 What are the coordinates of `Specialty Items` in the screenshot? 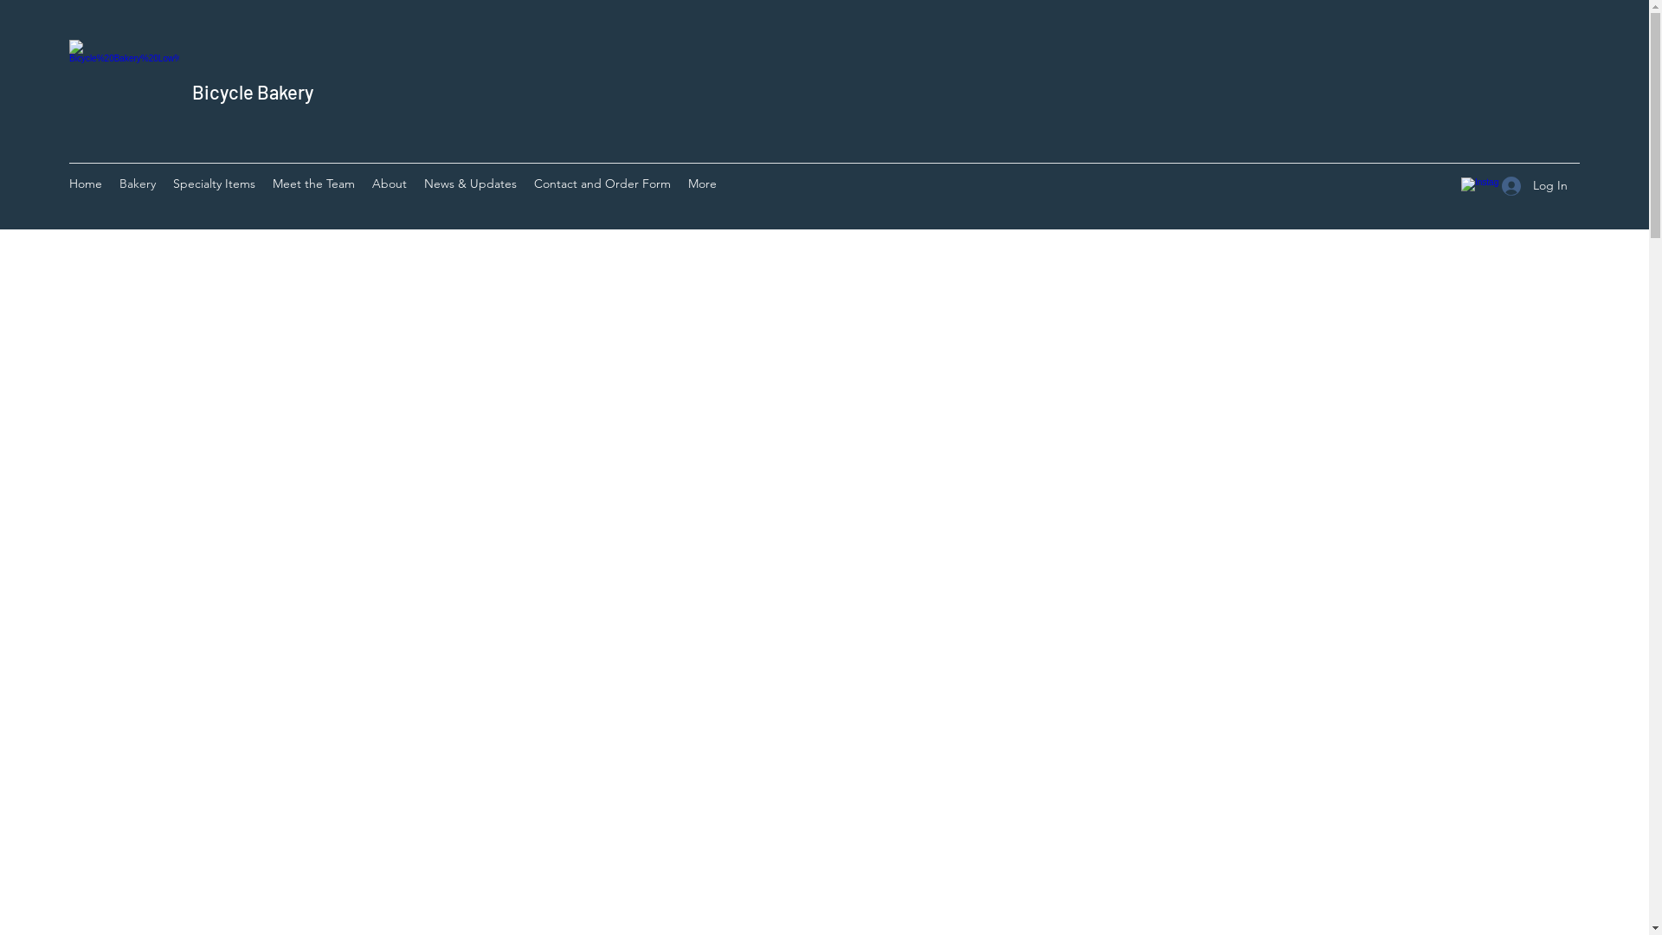 It's located at (215, 186).